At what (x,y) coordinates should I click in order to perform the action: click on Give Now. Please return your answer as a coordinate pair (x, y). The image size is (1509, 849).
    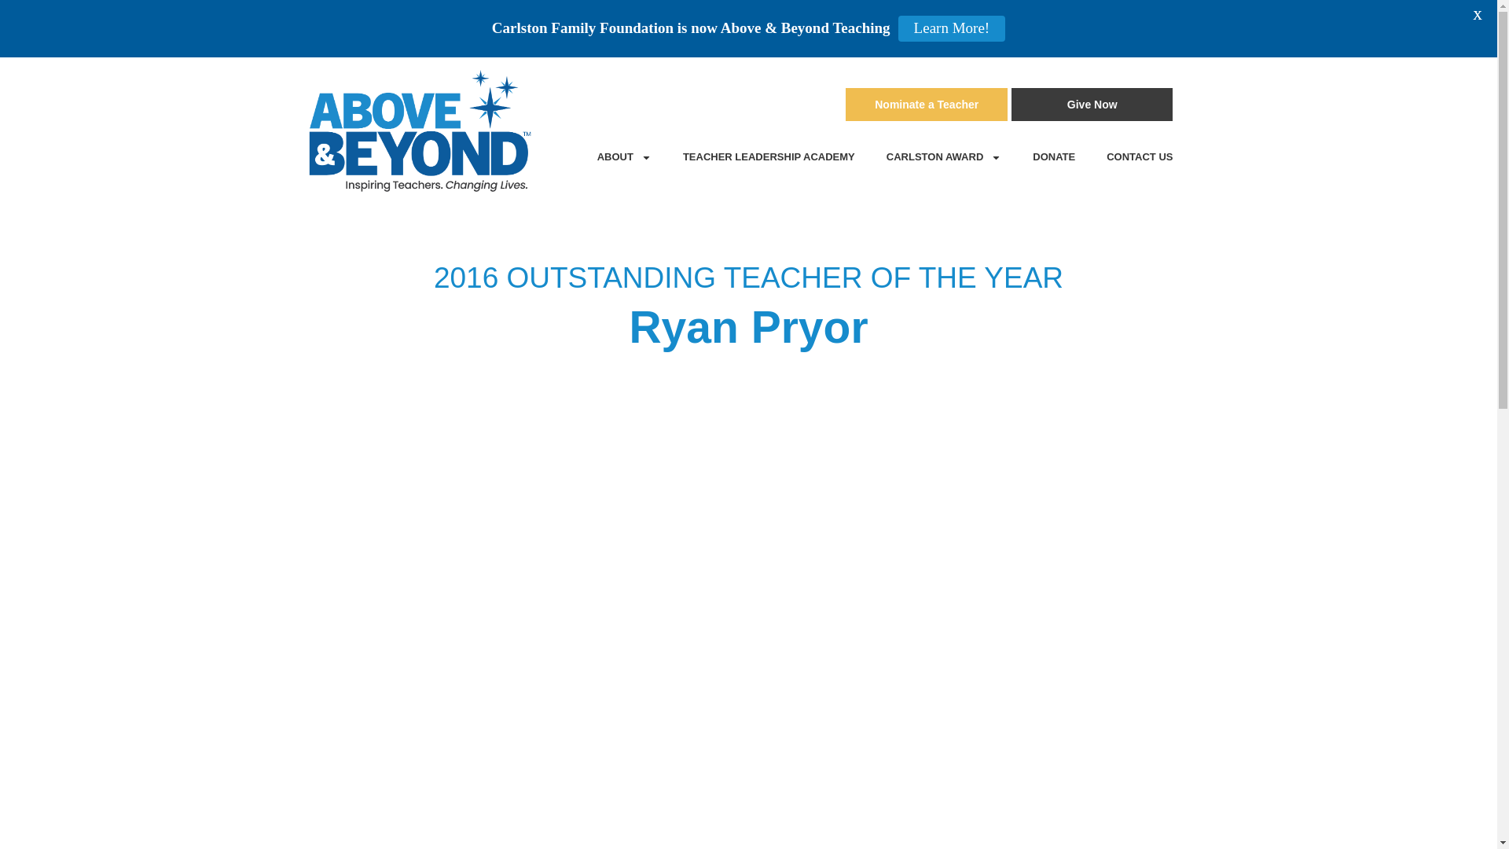
    Looking at the image, I should click on (926, 105).